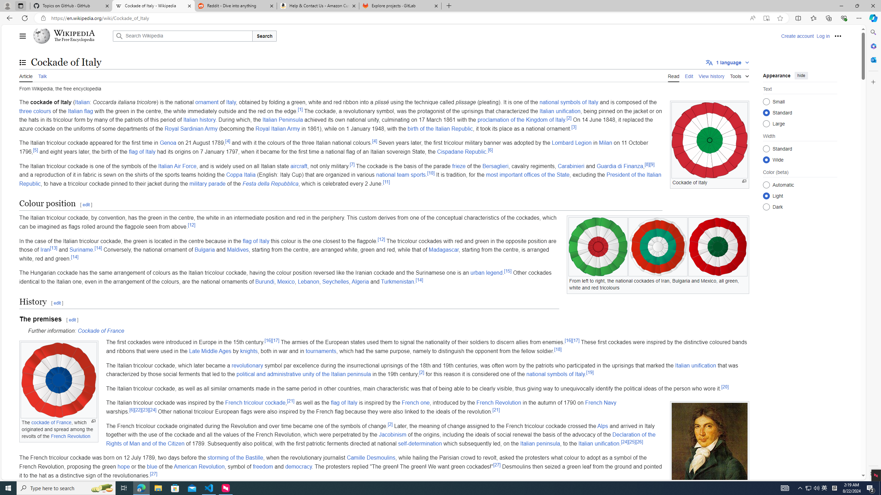  I want to click on Light, so click(766, 196).